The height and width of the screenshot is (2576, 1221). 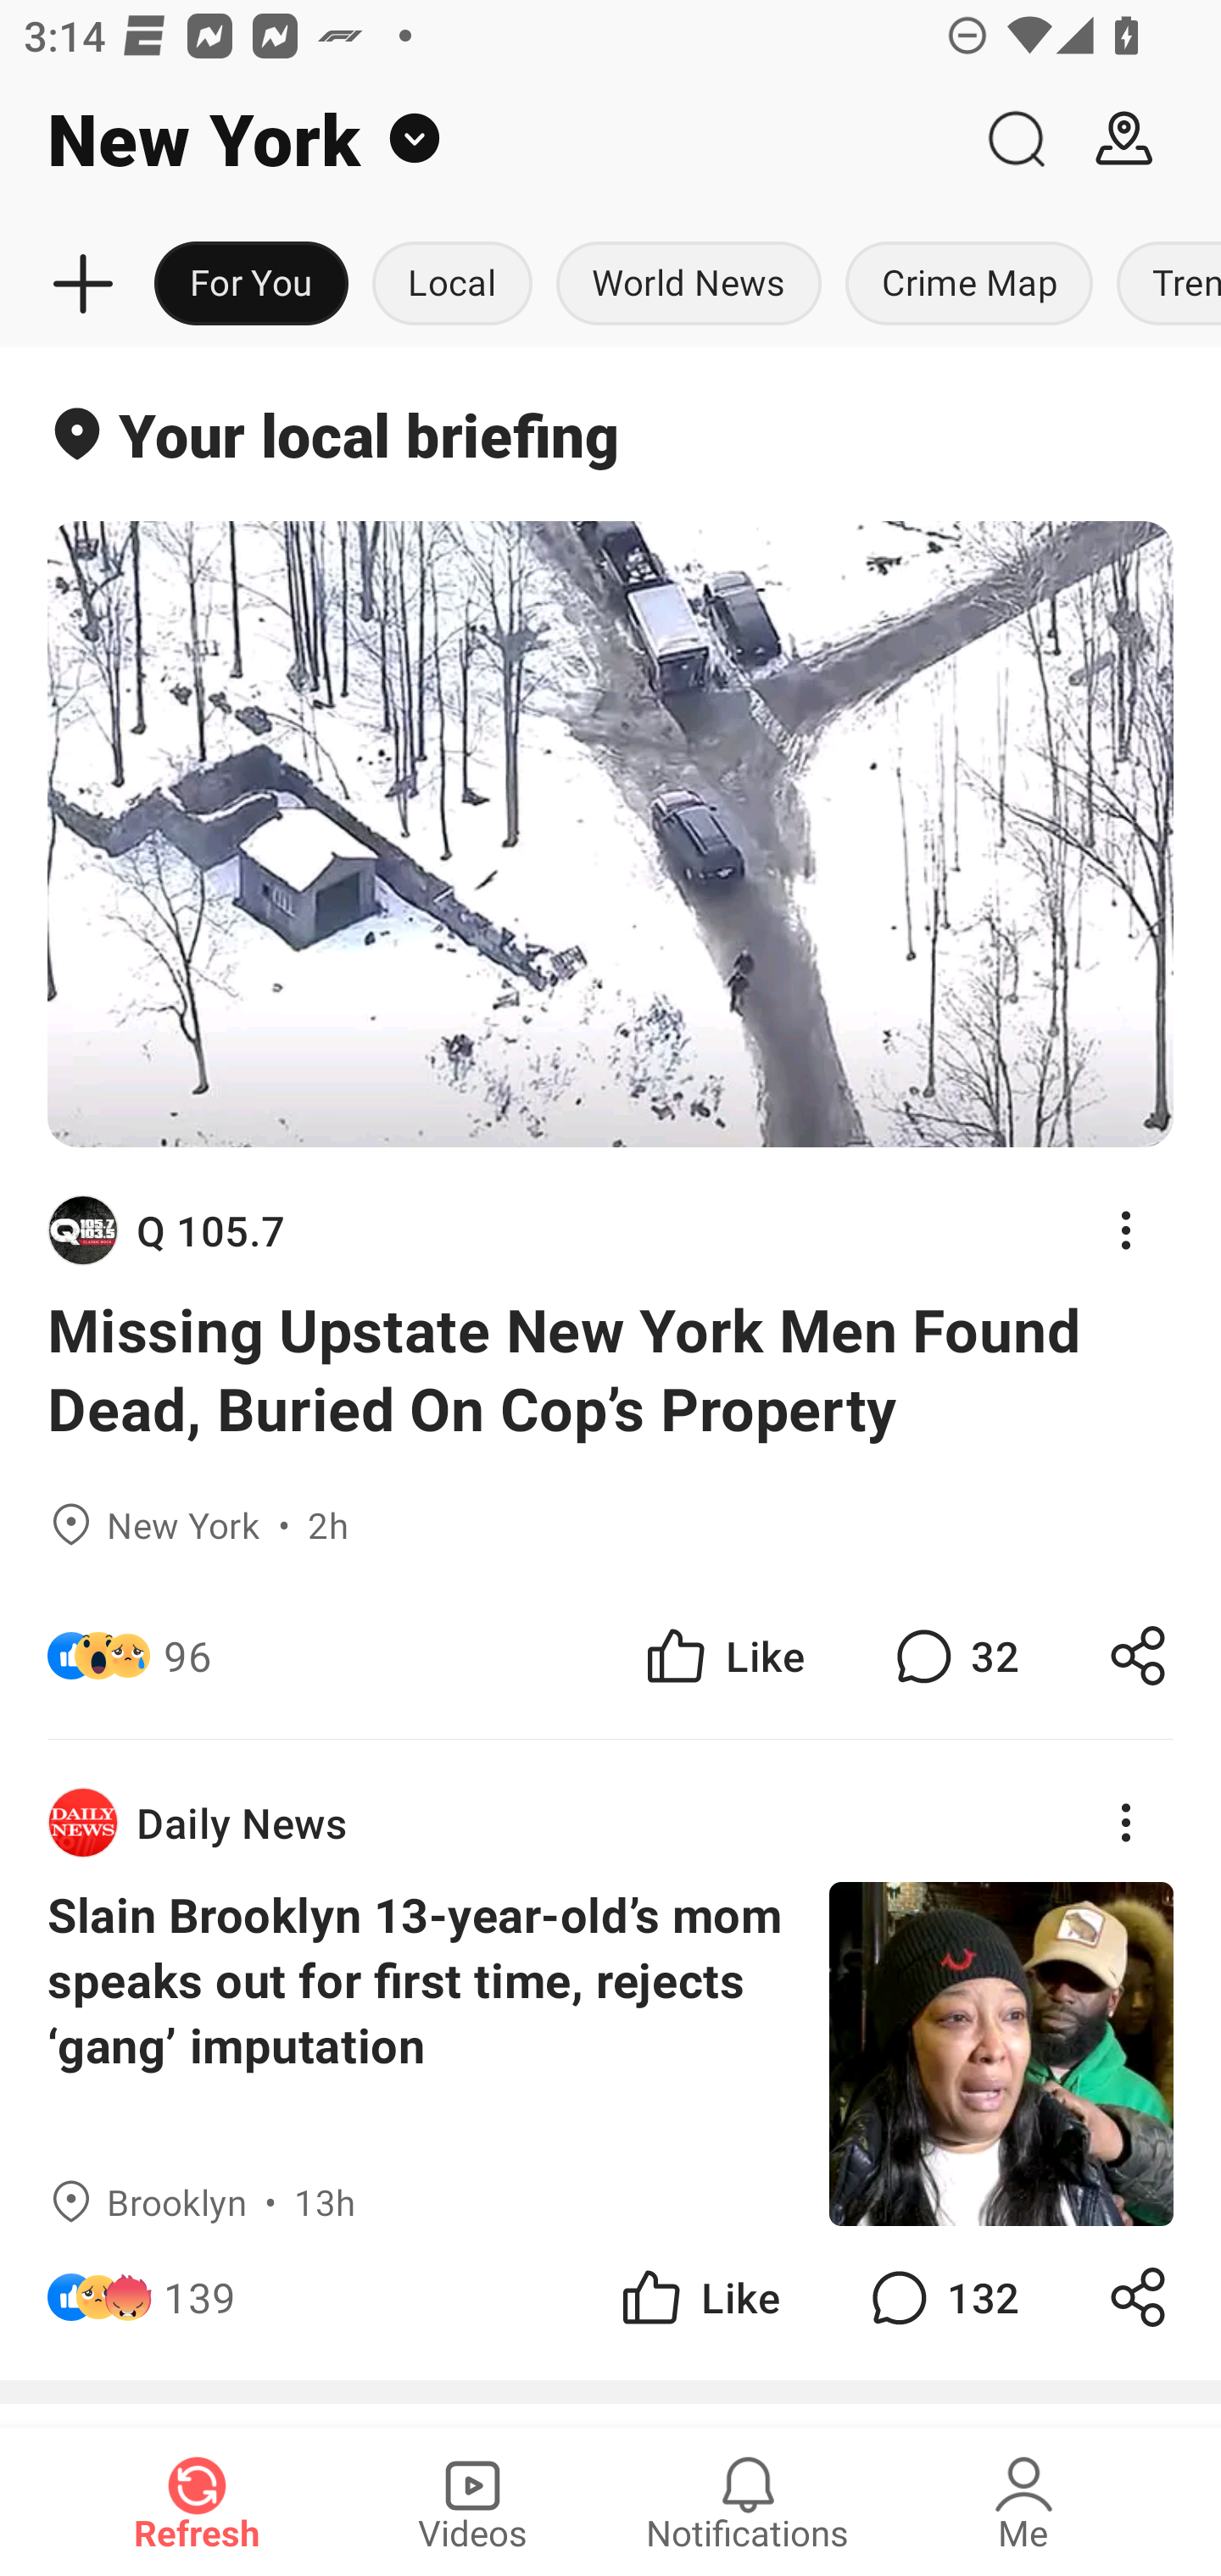 What do you see at coordinates (187, 1654) in the screenshot?
I see `96` at bounding box center [187, 1654].